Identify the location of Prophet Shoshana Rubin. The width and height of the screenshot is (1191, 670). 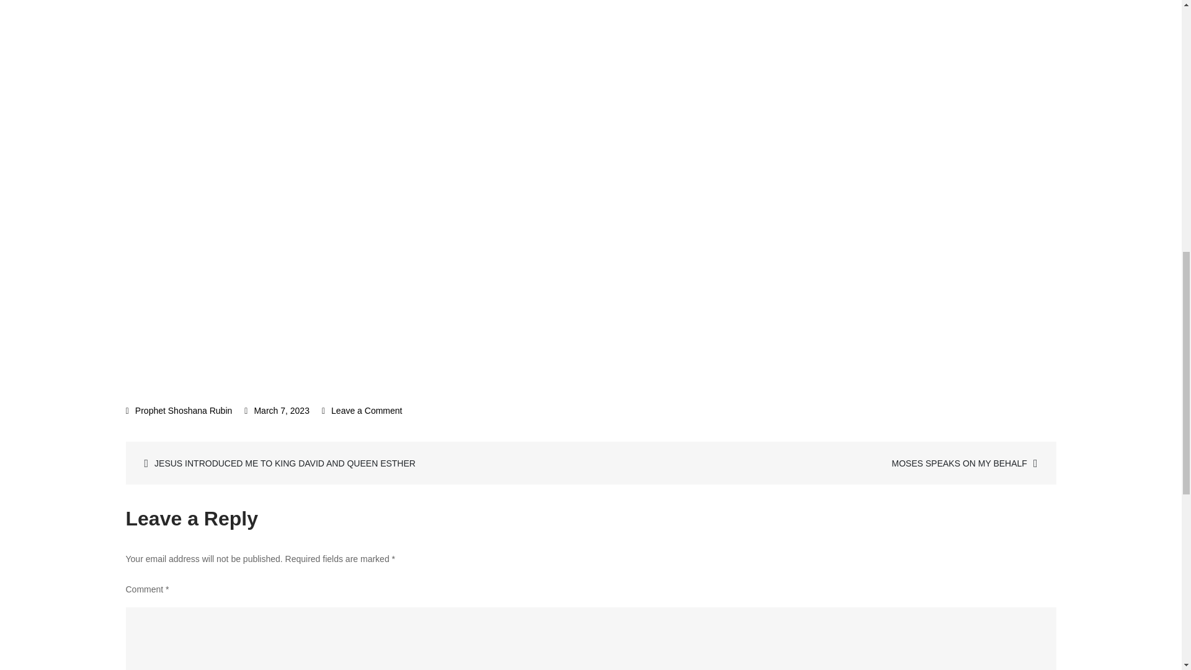
(179, 411).